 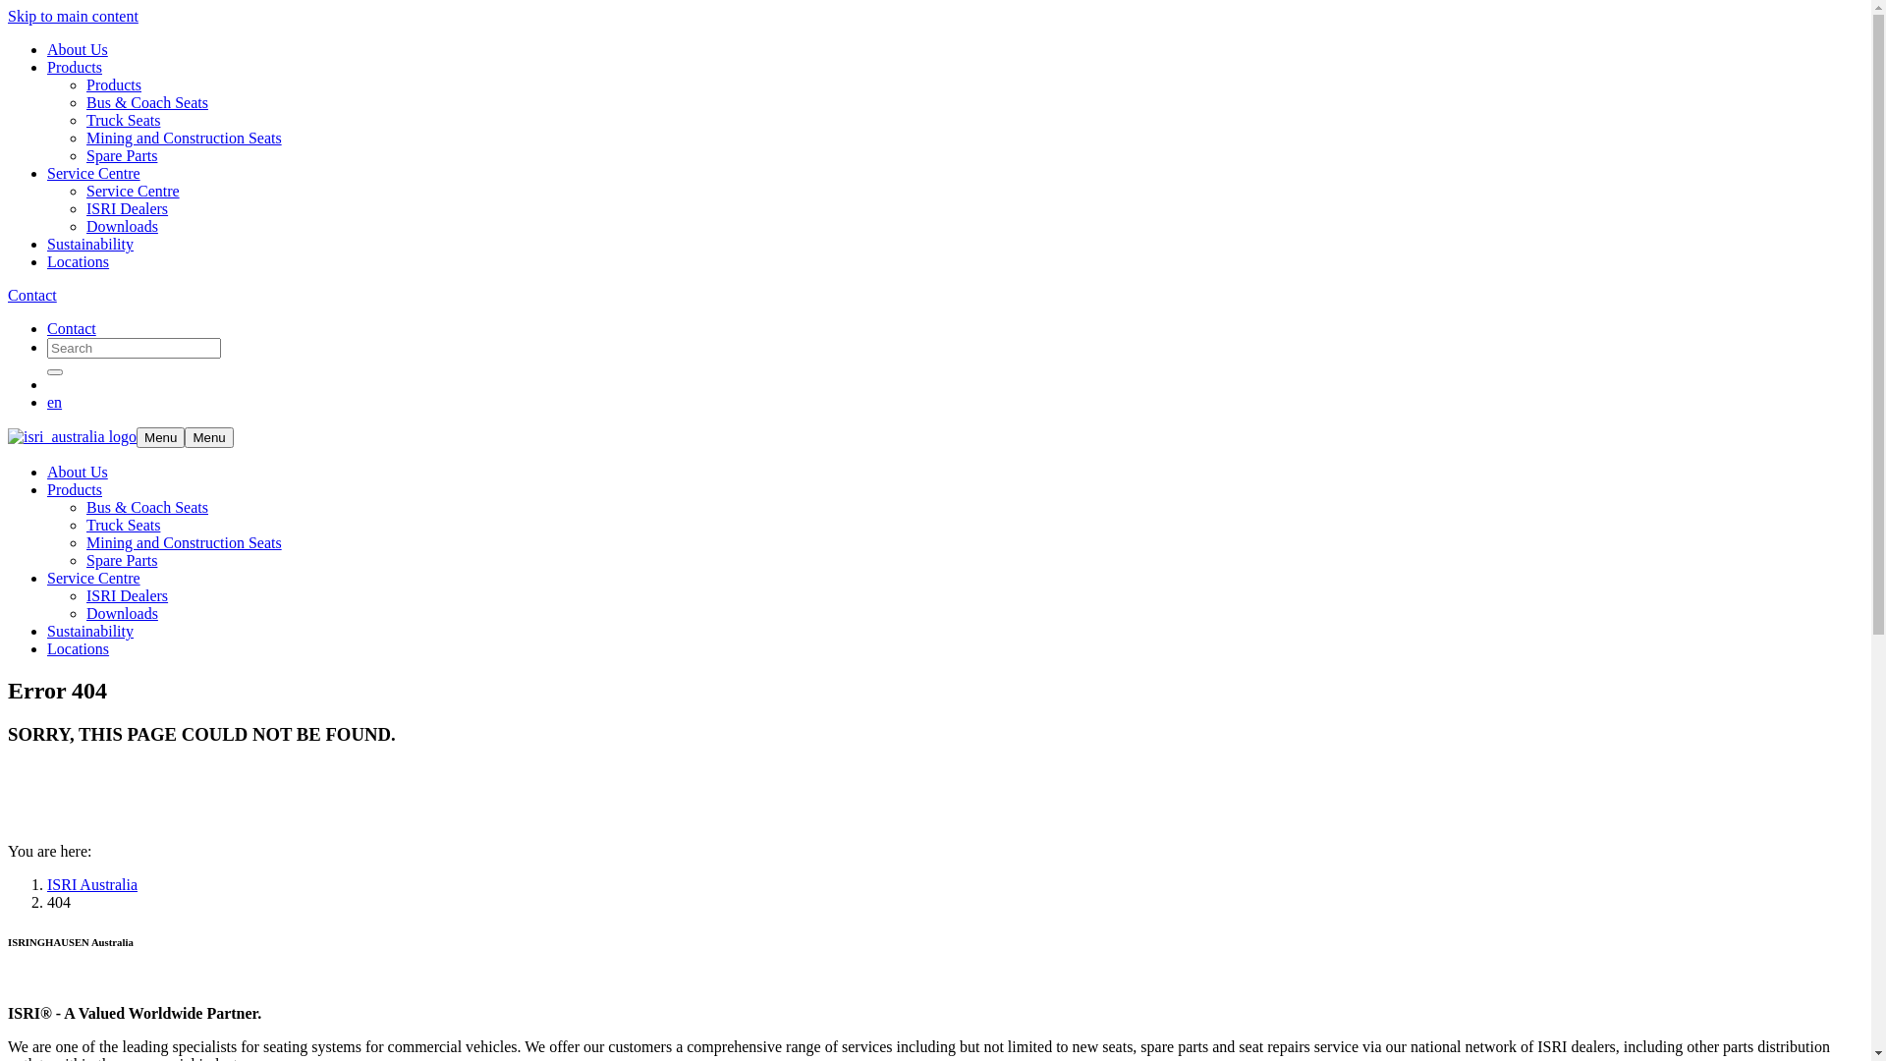 I want to click on Sustainability, so click(x=90, y=244).